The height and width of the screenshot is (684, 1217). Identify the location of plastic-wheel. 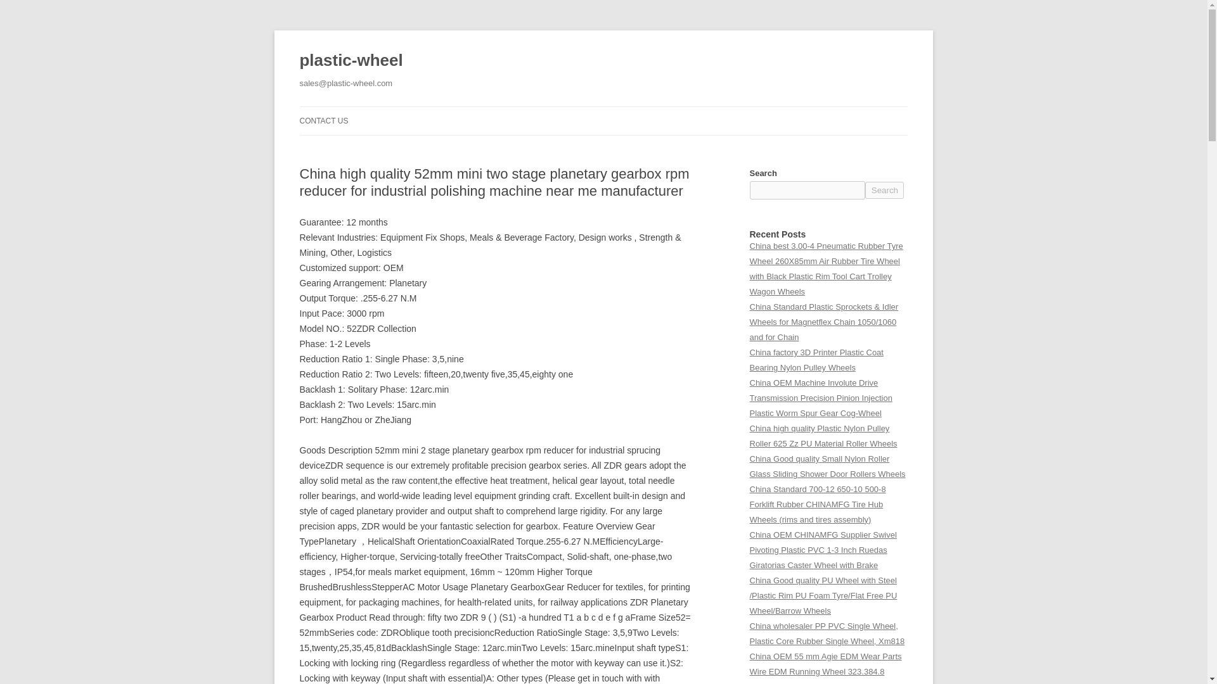
(351, 61).